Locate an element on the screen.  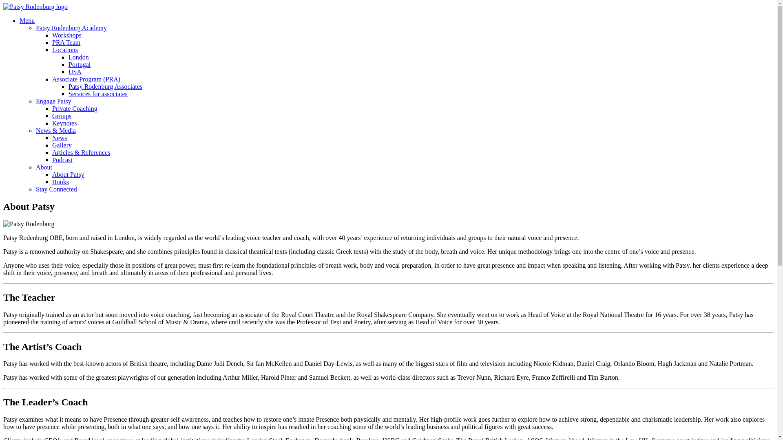
Private Coaching is located at coordinates (75, 108).